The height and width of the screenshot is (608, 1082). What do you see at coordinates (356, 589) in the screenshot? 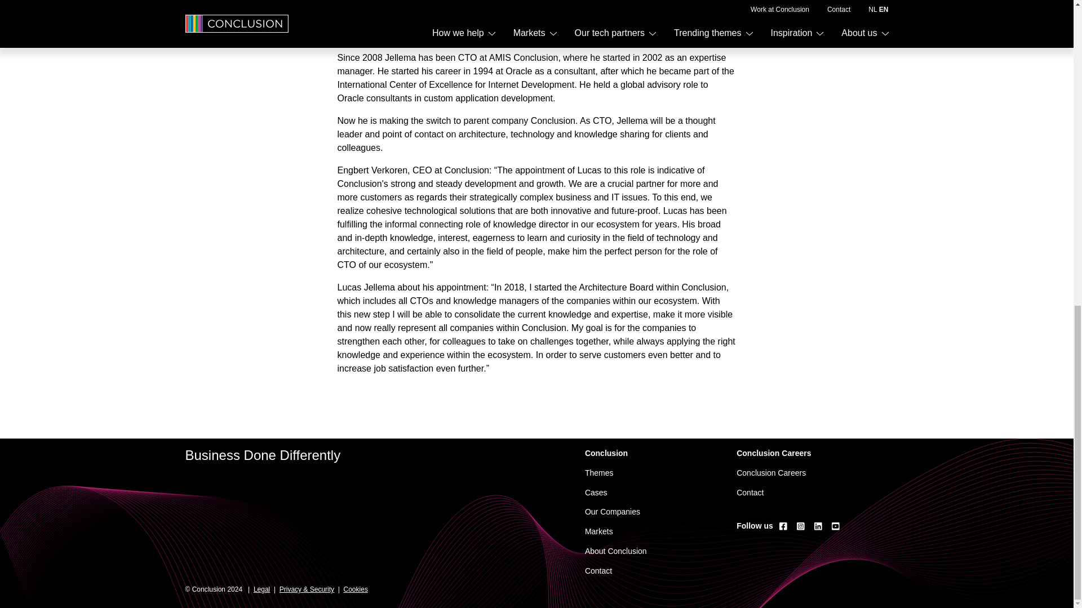
I see `Cookies` at bounding box center [356, 589].